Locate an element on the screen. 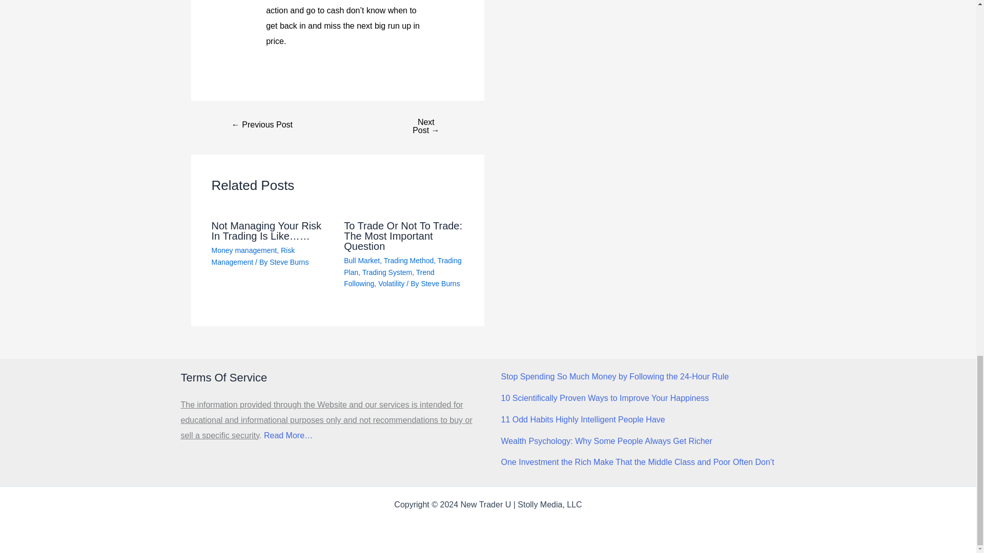  What is Money? is located at coordinates (425, 126).